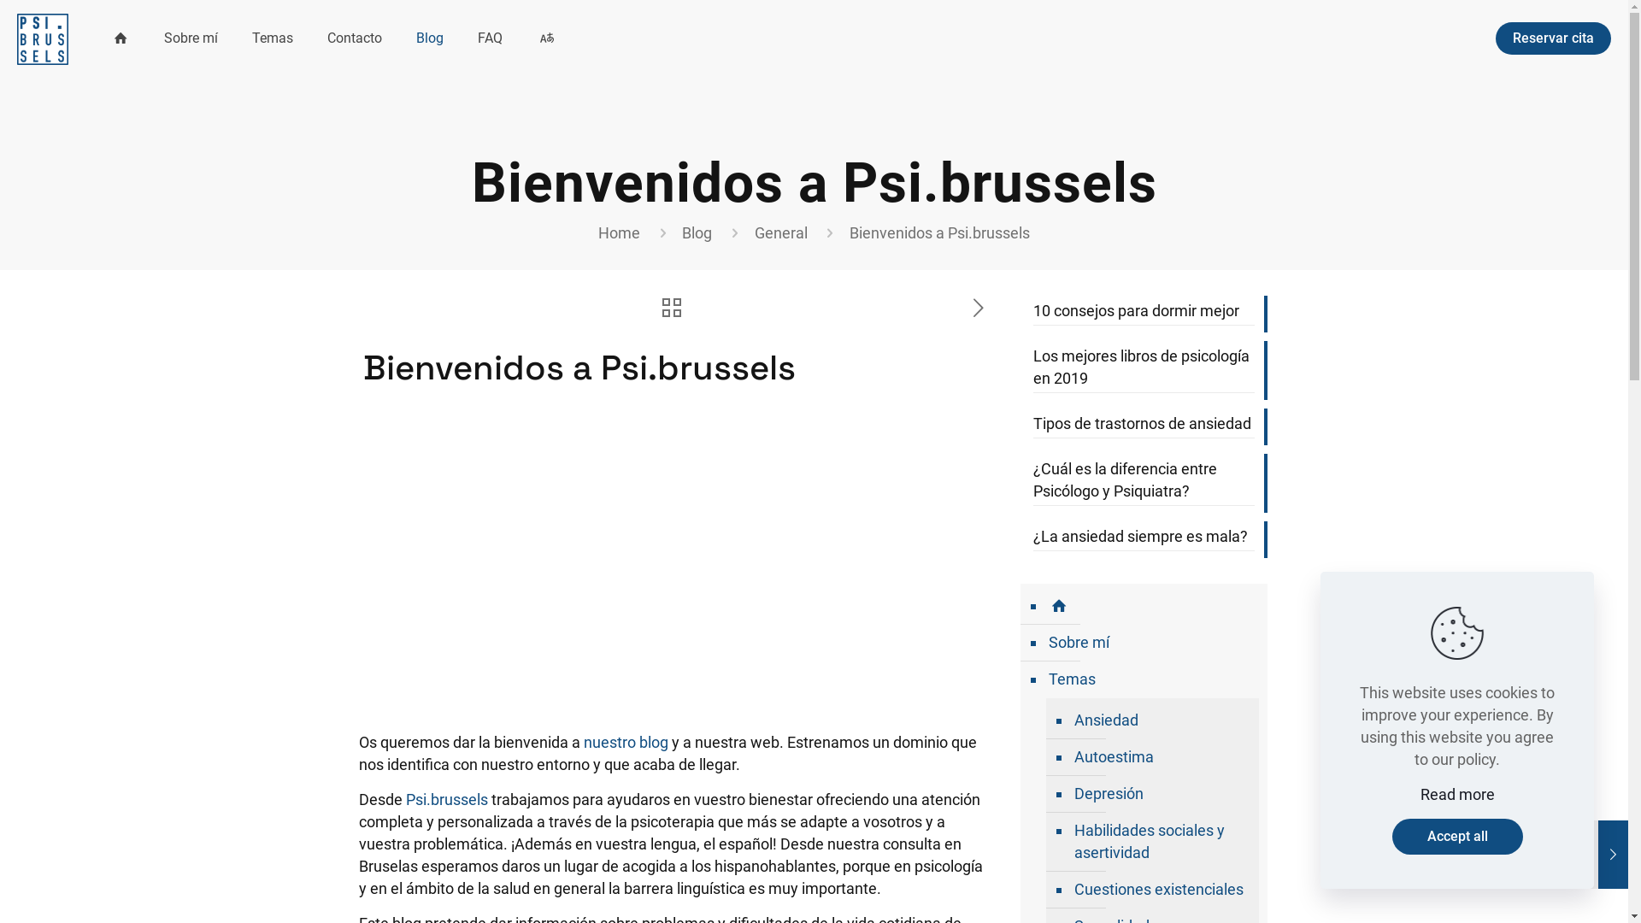 The image size is (1641, 923). What do you see at coordinates (447, 800) in the screenshot?
I see `Psi.brussels` at bounding box center [447, 800].